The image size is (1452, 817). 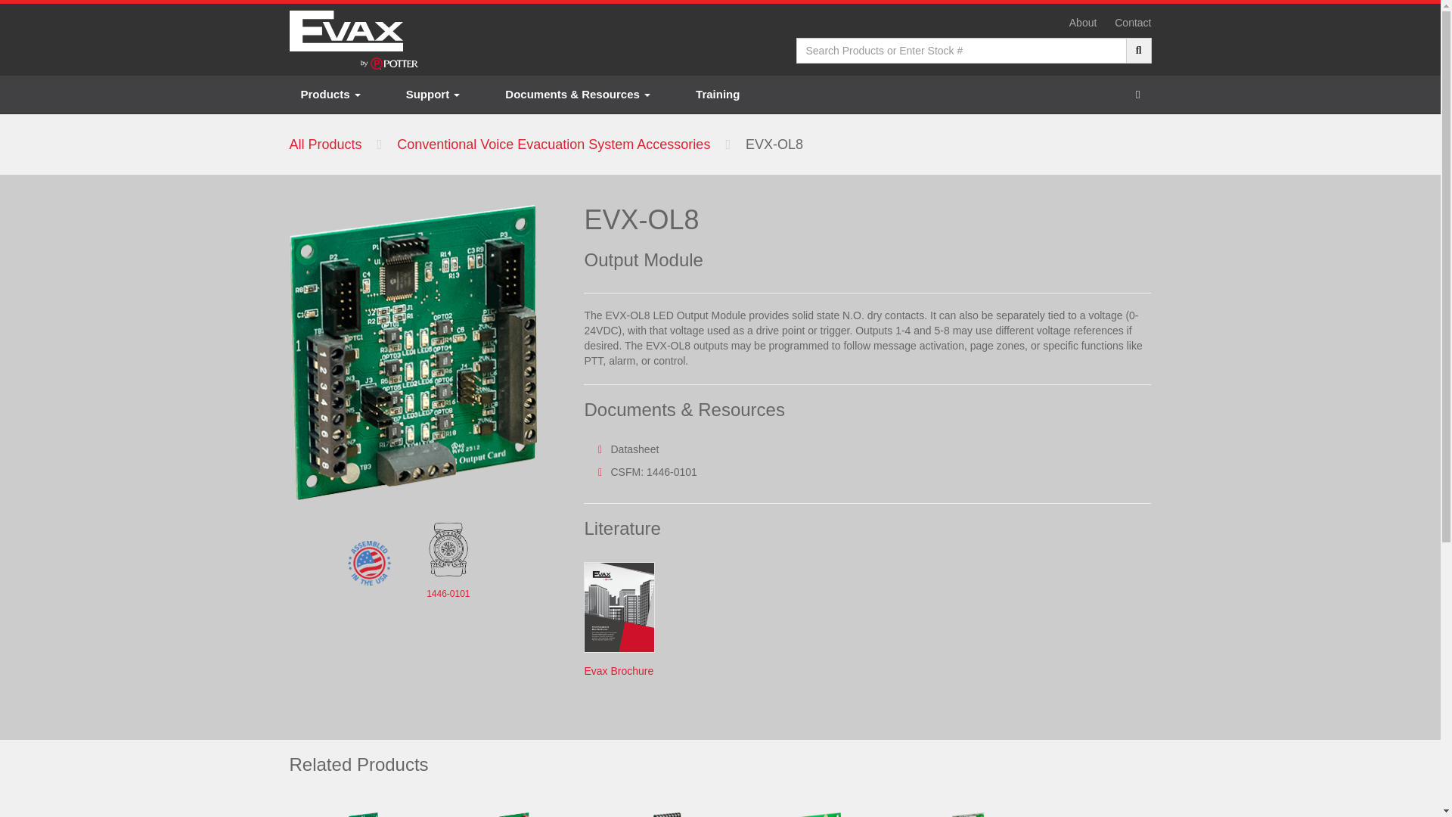 What do you see at coordinates (325, 144) in the screenshot?
I see `All Products` at bounding box center [325, 144].